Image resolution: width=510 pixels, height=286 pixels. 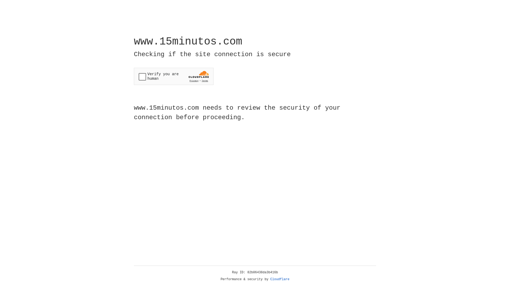 I want to click on Widget containing a Cloudflare security challenge, so click(x=174, y=76).